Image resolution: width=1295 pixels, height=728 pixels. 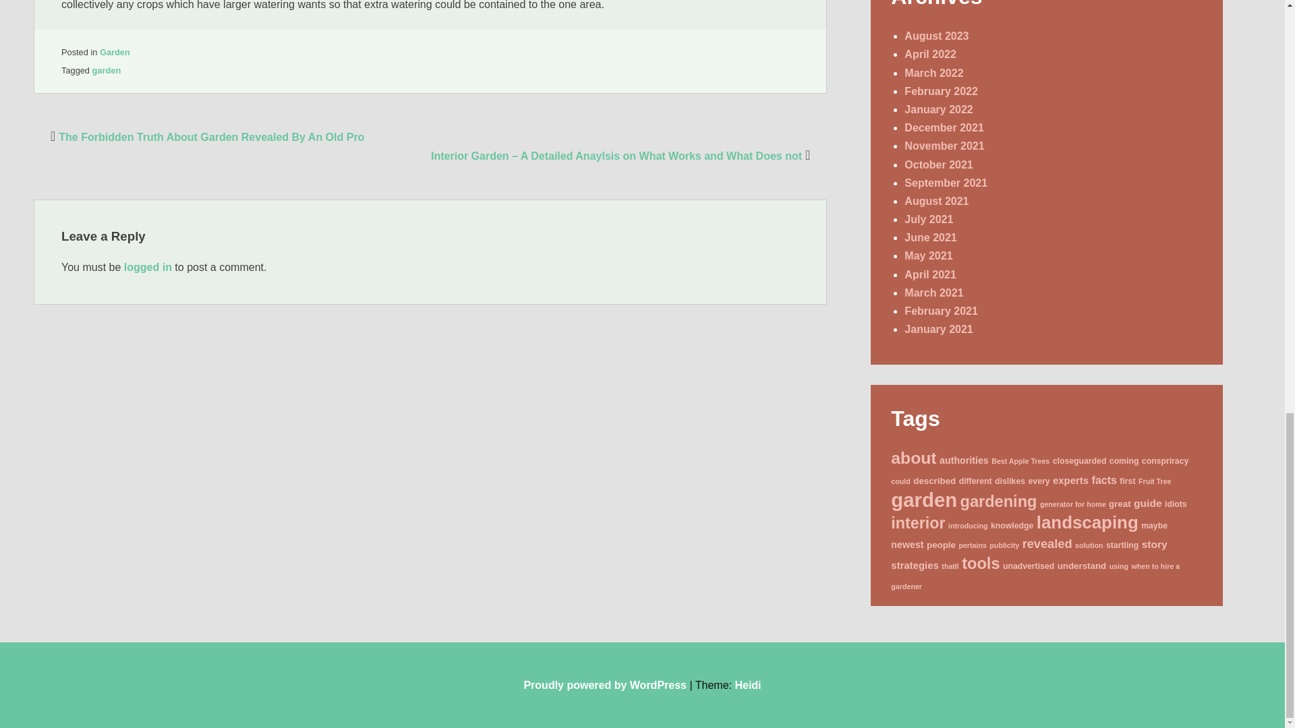 What do you see at coordinates (936, 36) in the screenshot?
I see `August 2023` at bounding box center [936, 36].